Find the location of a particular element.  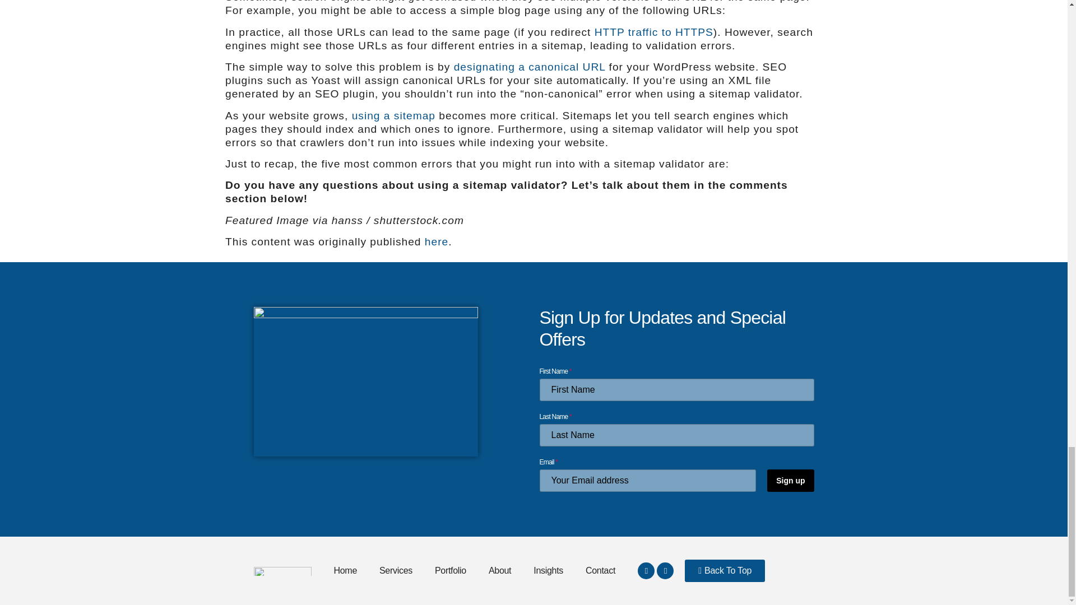

Portfolio is located at coordinates (451, 570).